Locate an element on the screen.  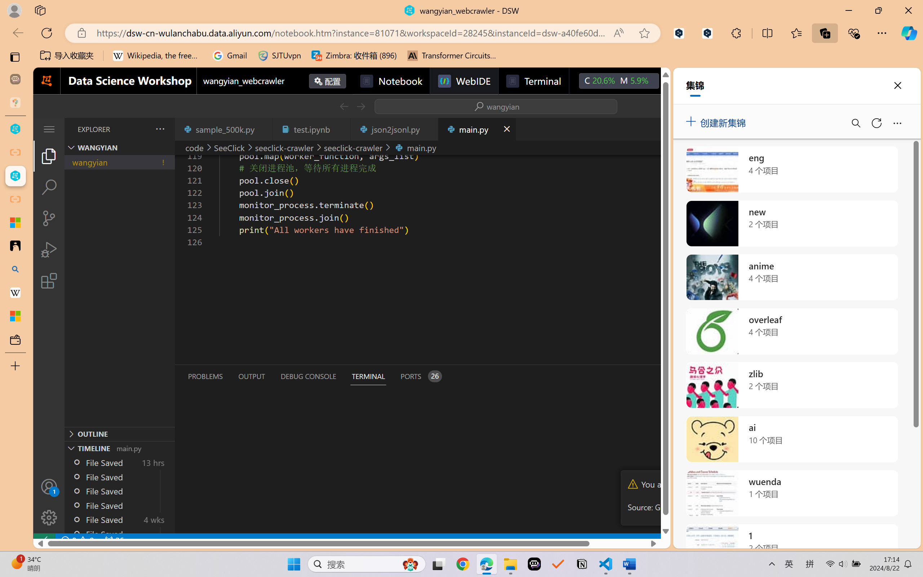
SJTUvpn is located at coordinates (279, 56).